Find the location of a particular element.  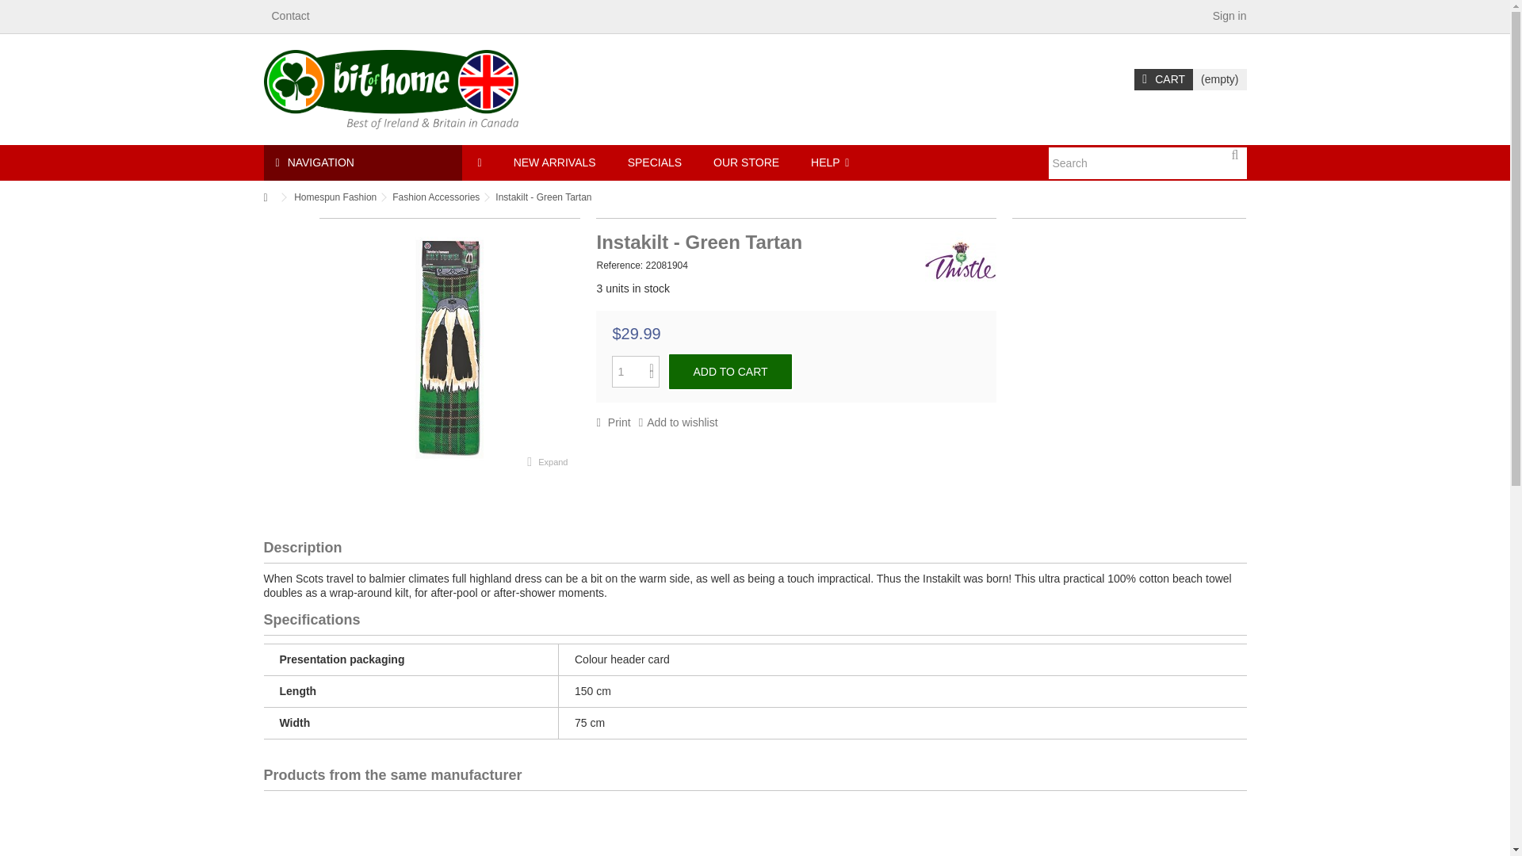

Sign in is located at coordinates (1228, 16).